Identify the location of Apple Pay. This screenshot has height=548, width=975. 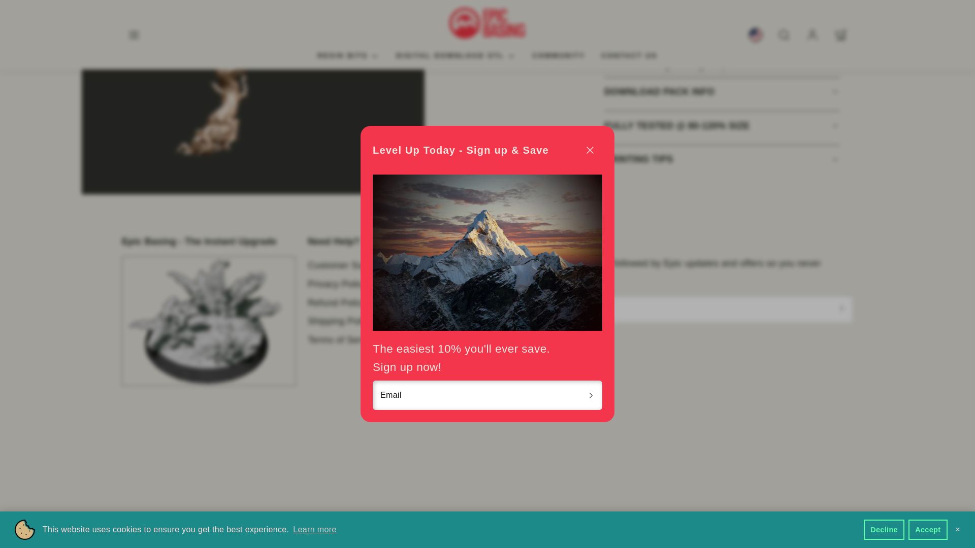
(155, 437).